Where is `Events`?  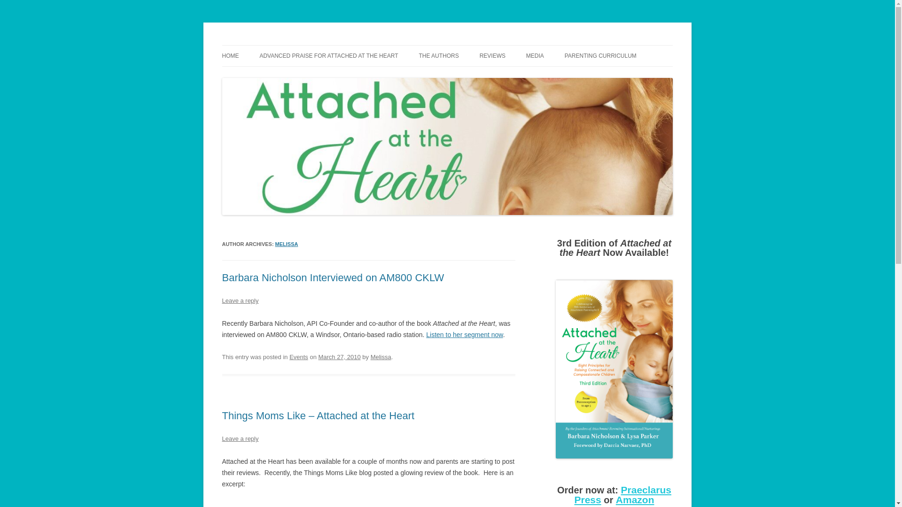
Events is located at coordinates (299, 357).